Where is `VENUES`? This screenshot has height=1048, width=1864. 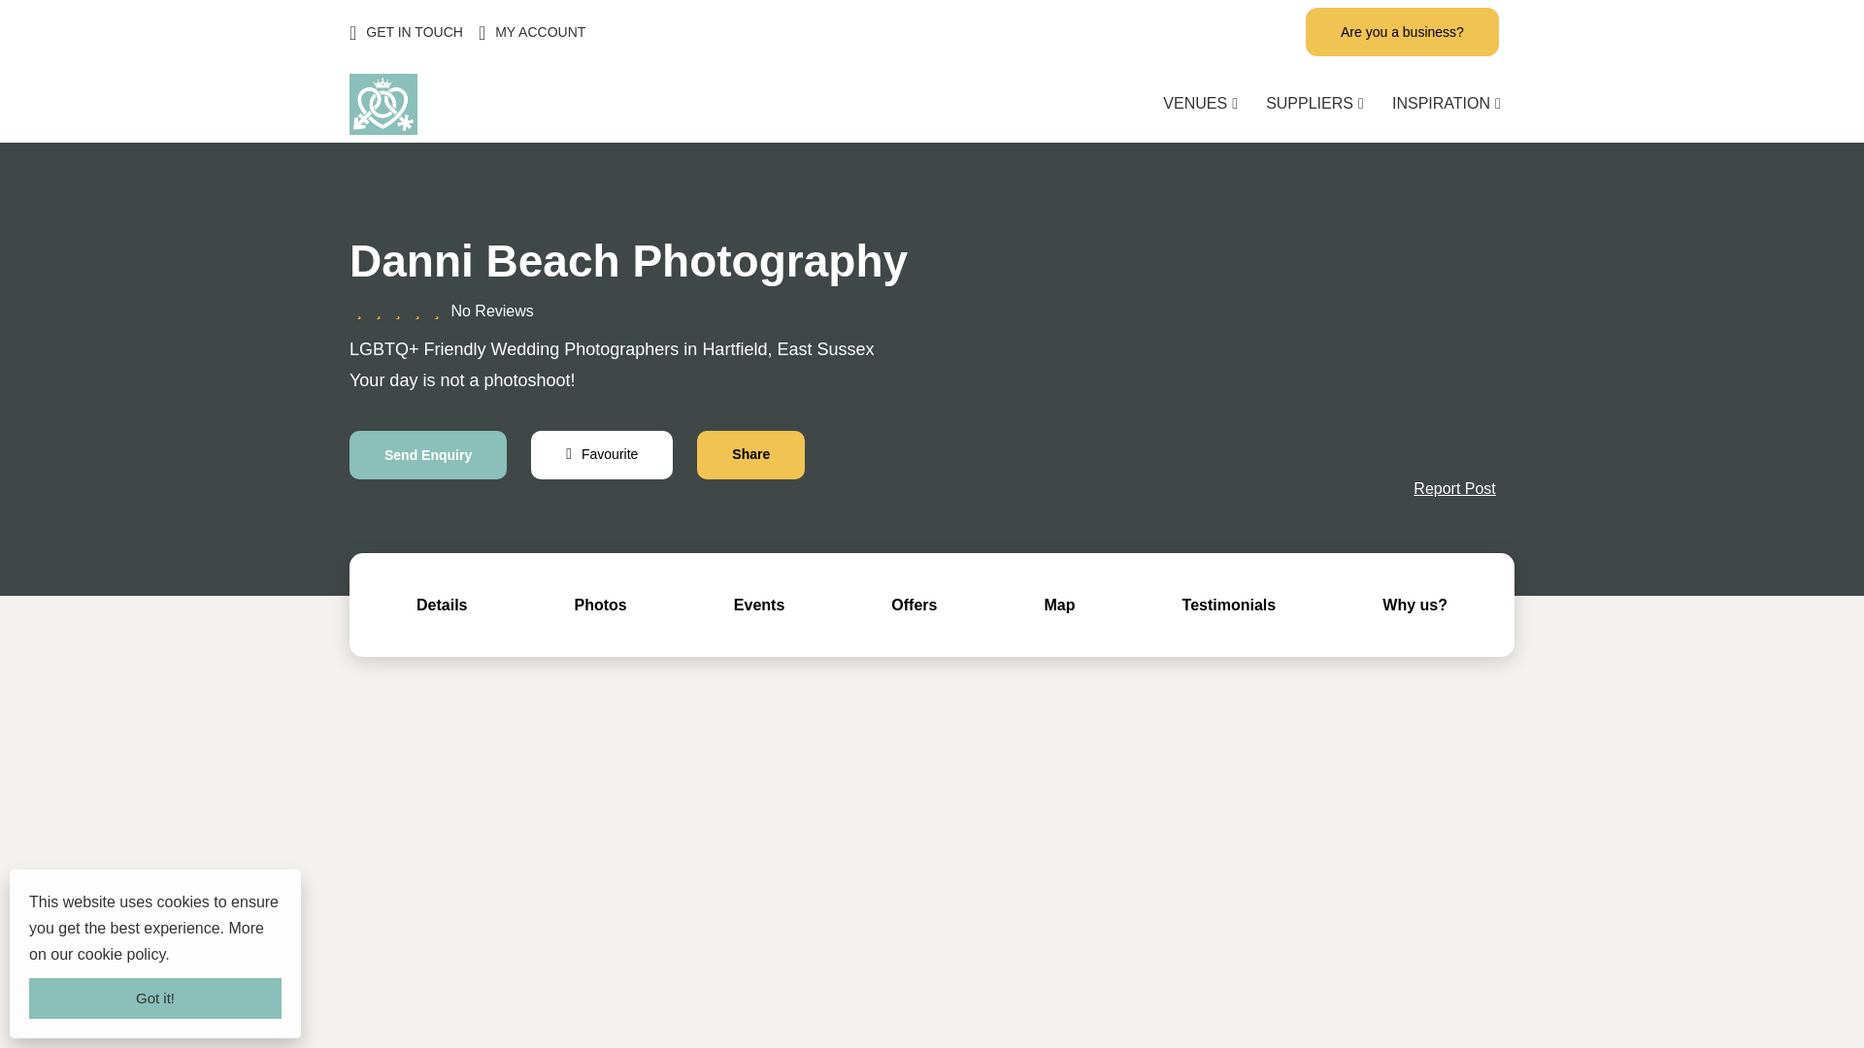 VENUES is located at coordinates (1199, 103).